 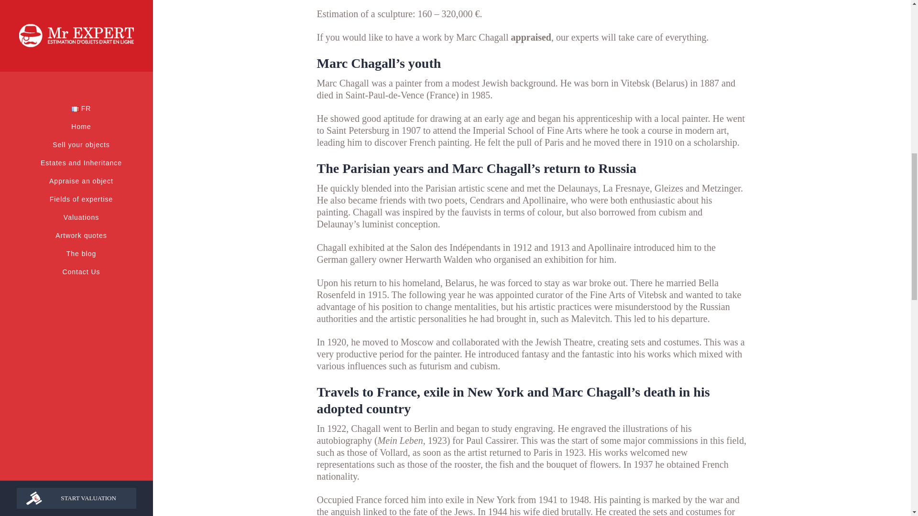 I want to click on sculpture, so click(x=395, y=13).